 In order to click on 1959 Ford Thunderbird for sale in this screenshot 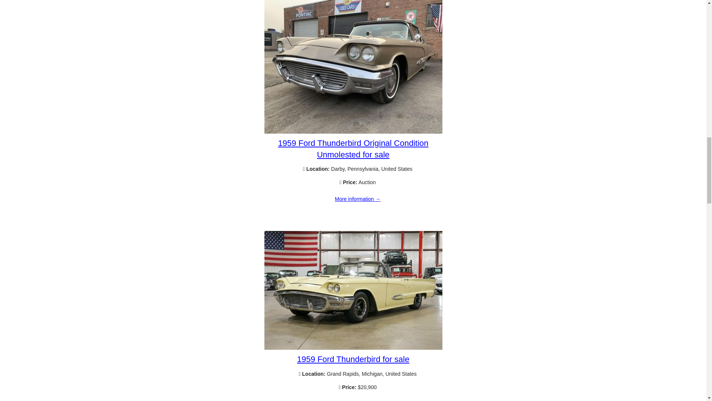, I will do `click(353, 348)`.